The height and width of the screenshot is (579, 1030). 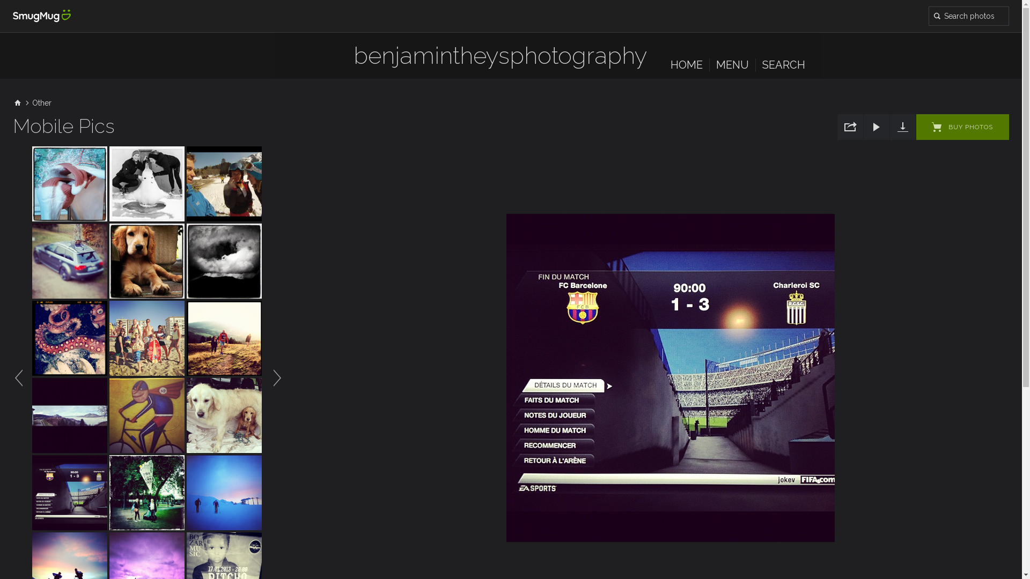 What do you see at coordinates (969, 16) in the screenshot?
I see `Search "Mobile Pics" for photos` at bounding box center [969, 16].